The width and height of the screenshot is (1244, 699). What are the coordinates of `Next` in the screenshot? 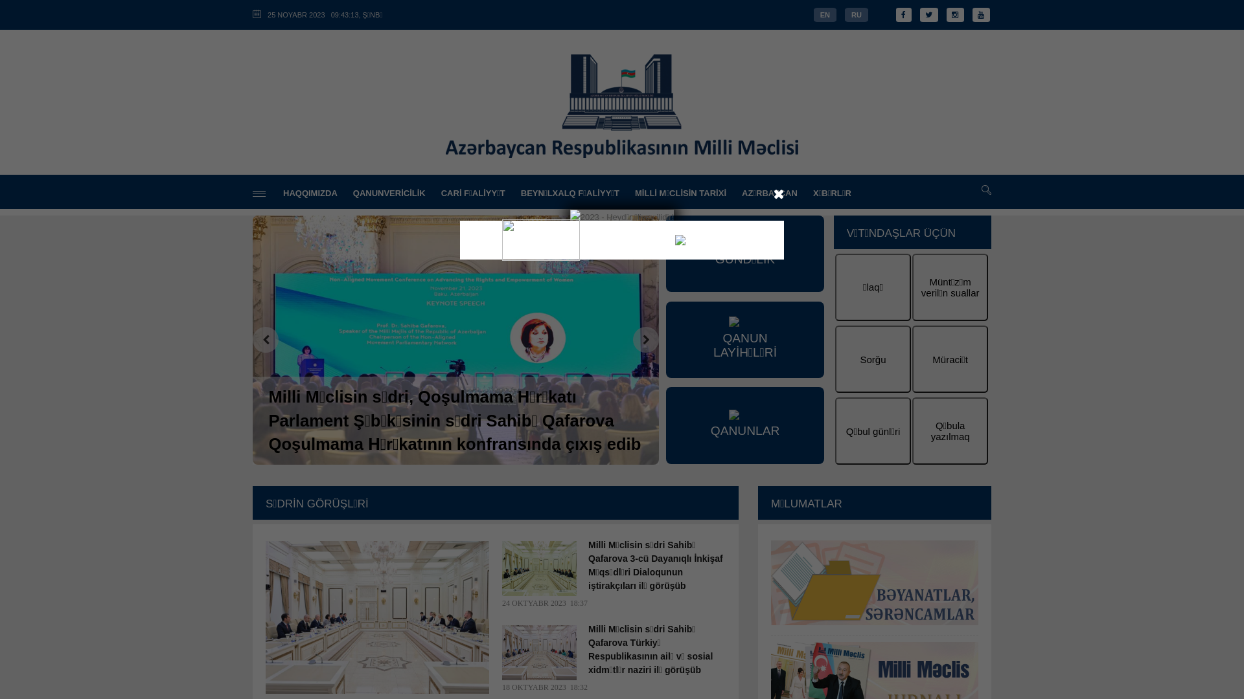 It's located at (646, 340).